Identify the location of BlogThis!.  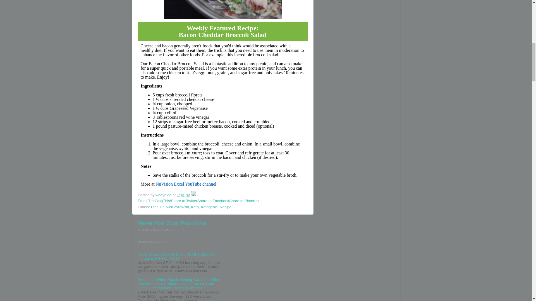
(163, 201).